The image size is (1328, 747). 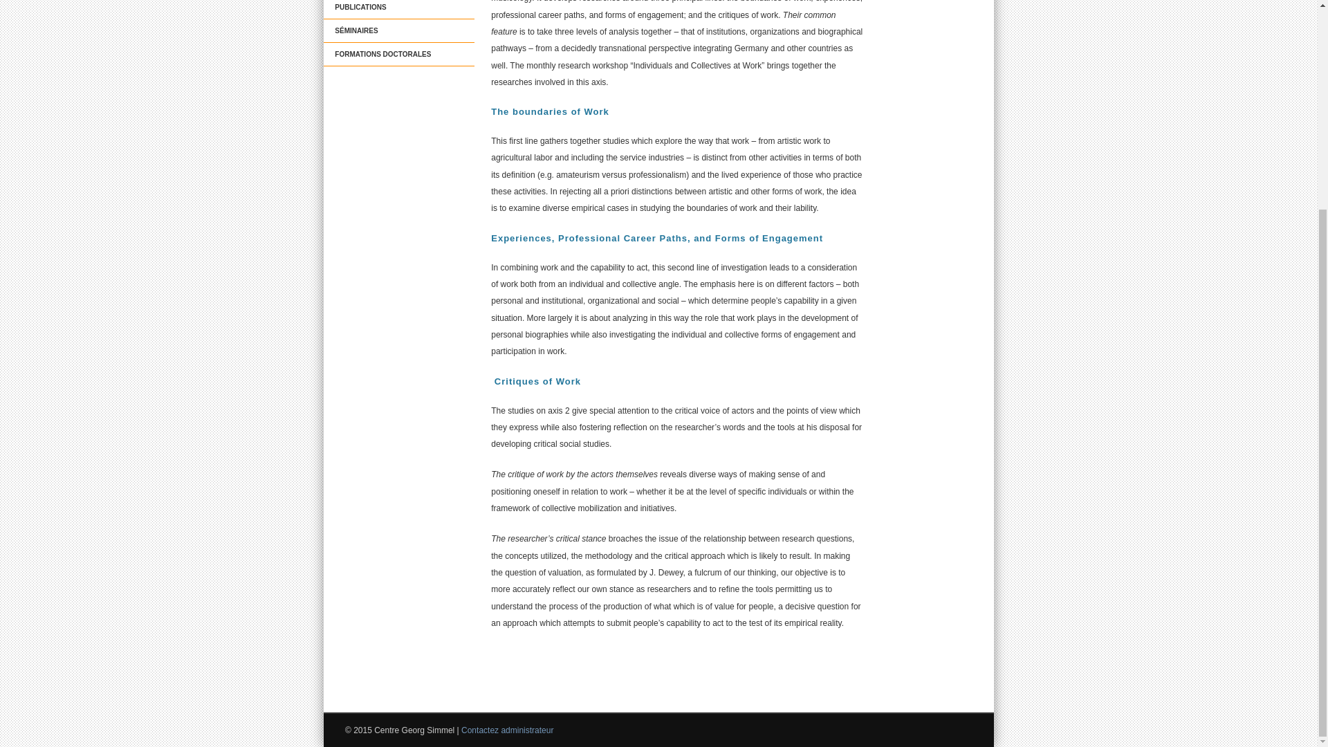 What do you see at coordinates (398, 54) in the screenshot?
I see `FORMATIONS DOCTORALES` at bounding box center [398, 54].